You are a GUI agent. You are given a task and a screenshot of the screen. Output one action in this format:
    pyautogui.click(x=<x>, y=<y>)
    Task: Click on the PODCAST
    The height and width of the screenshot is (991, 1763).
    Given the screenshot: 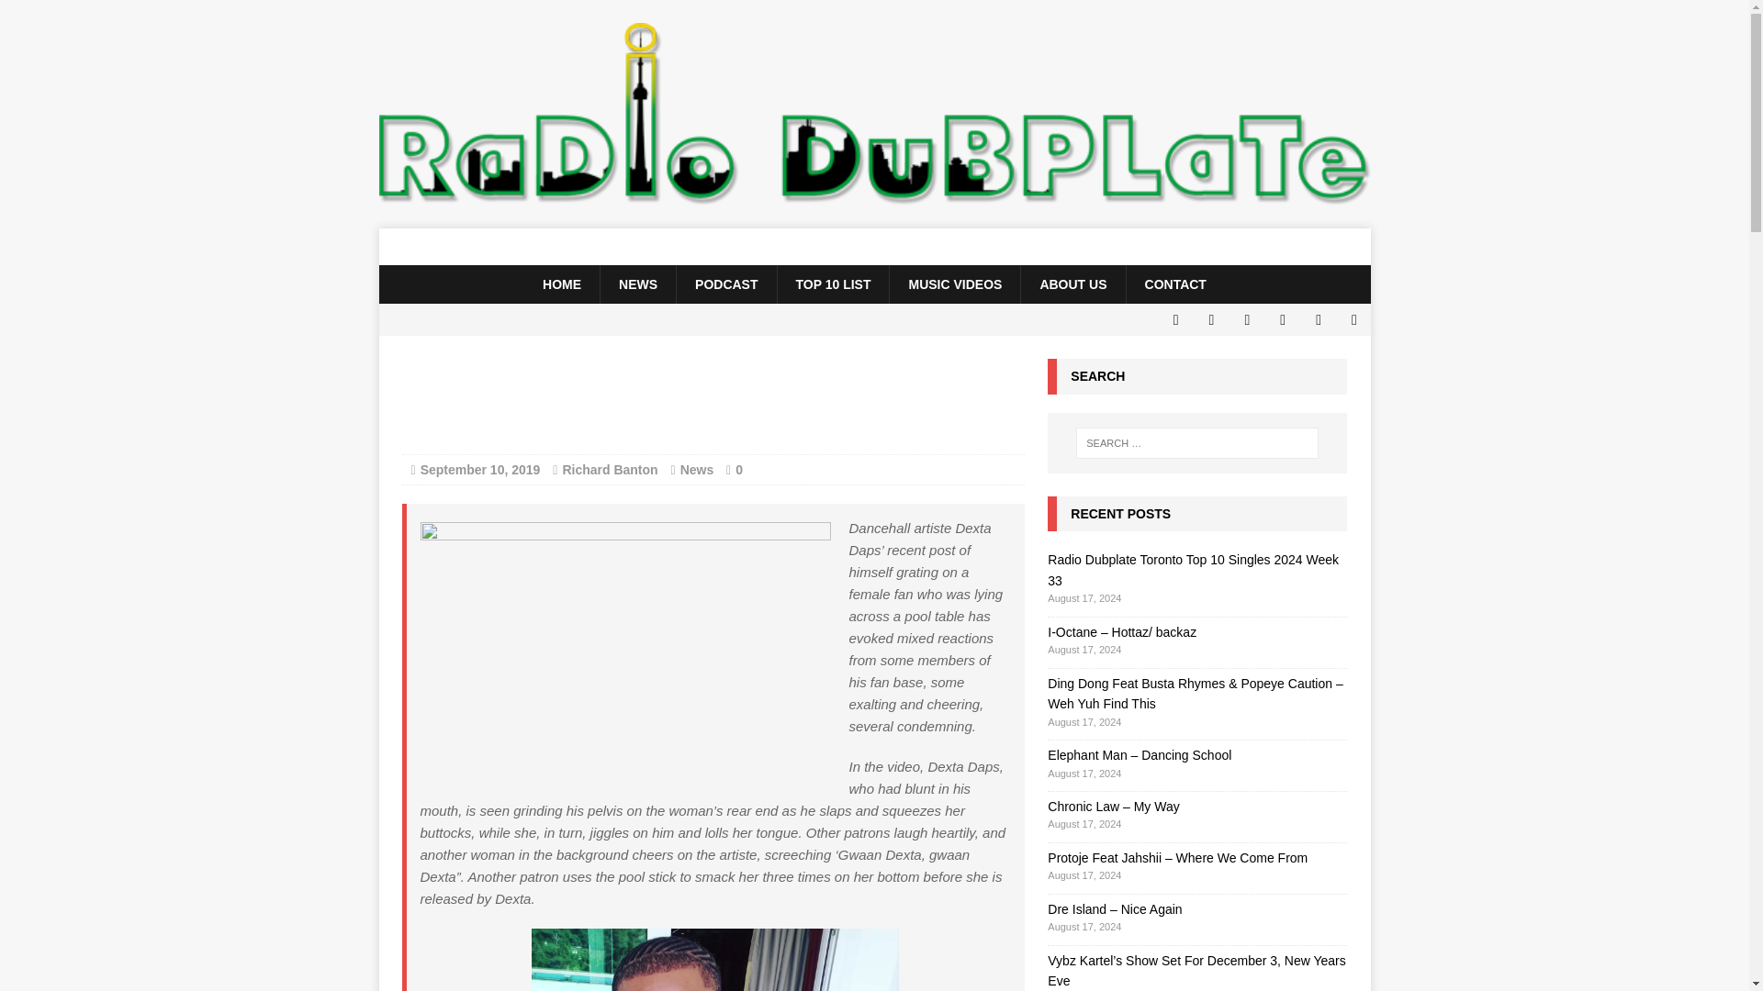 What is the action you would take?
    pyautogui.click(x=725, y=284)
    